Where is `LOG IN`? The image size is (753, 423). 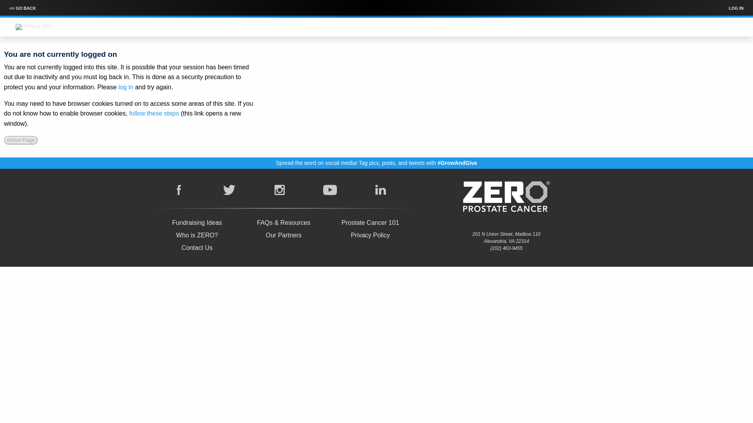
LOG IN is located at coordinates (736, 9).